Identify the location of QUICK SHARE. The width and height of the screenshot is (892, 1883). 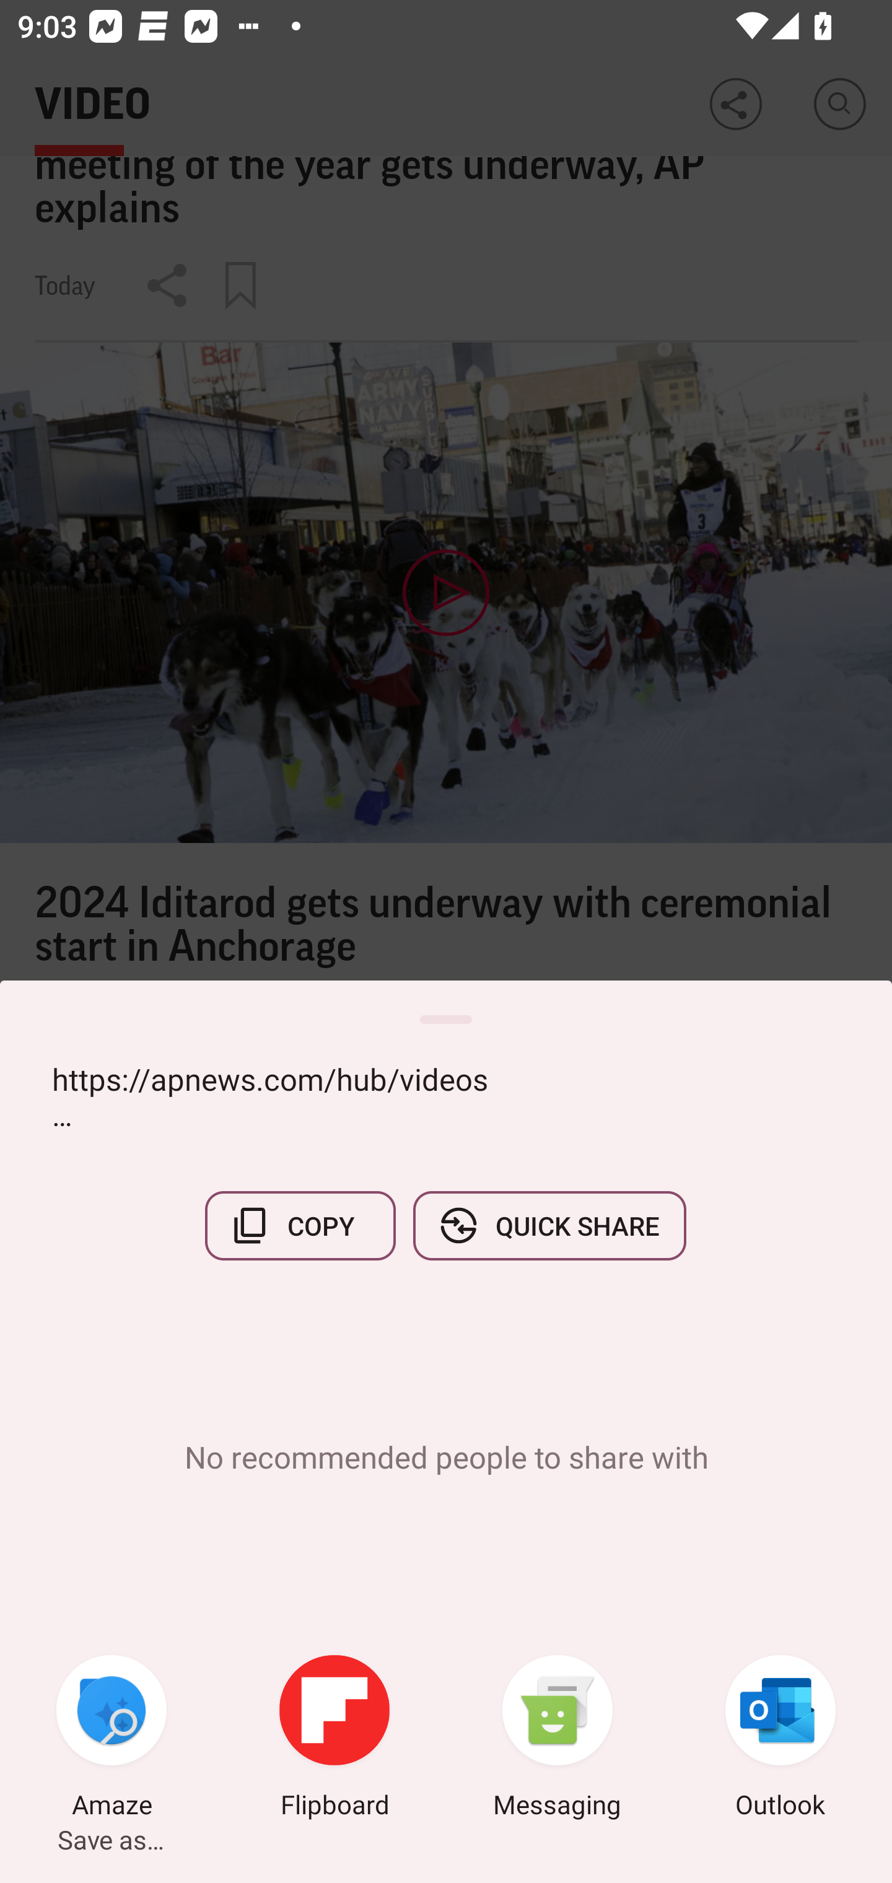
(549, 1225).